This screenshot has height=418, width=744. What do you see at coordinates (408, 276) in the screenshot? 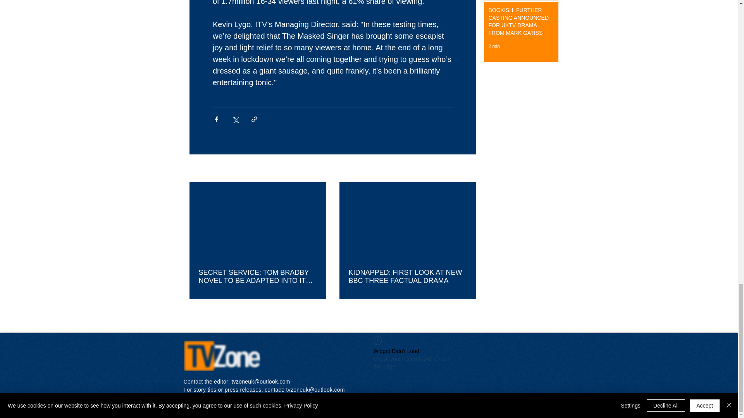
I see `KIDNAPPED: FIRST LOOK AT NEW BBC THREE FACTUAL DRAMA` at bounding box center [408, 276].